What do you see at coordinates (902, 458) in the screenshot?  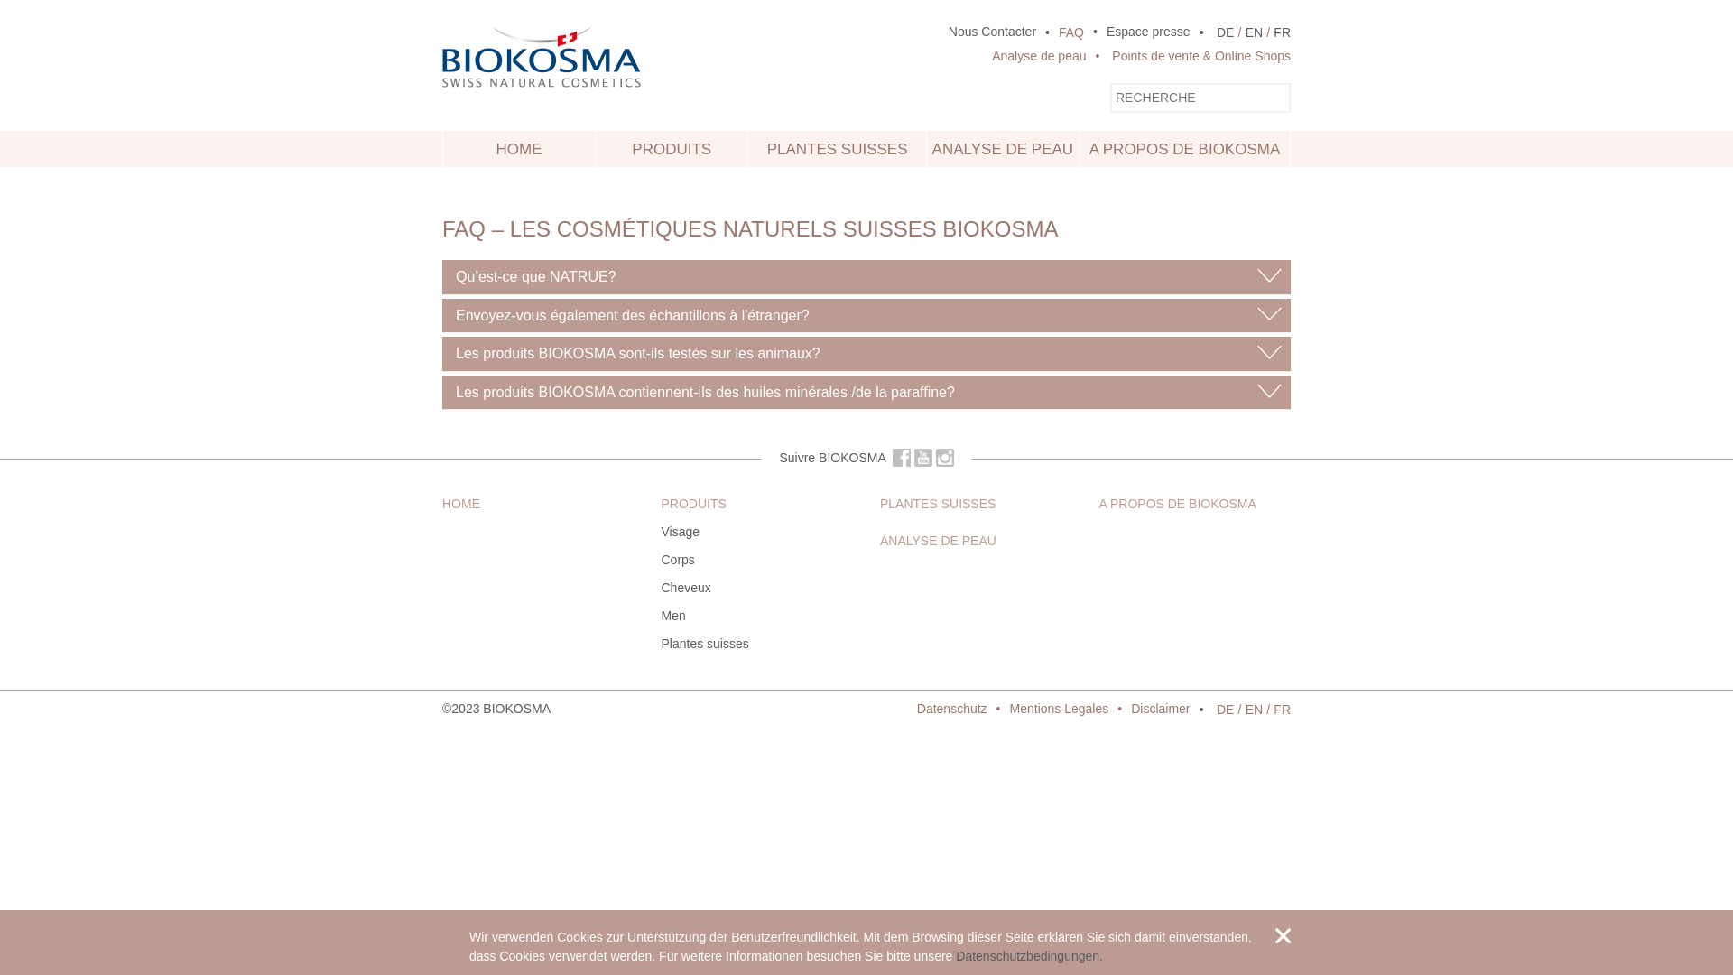 I see ` ` at bounding box center [902, 458].